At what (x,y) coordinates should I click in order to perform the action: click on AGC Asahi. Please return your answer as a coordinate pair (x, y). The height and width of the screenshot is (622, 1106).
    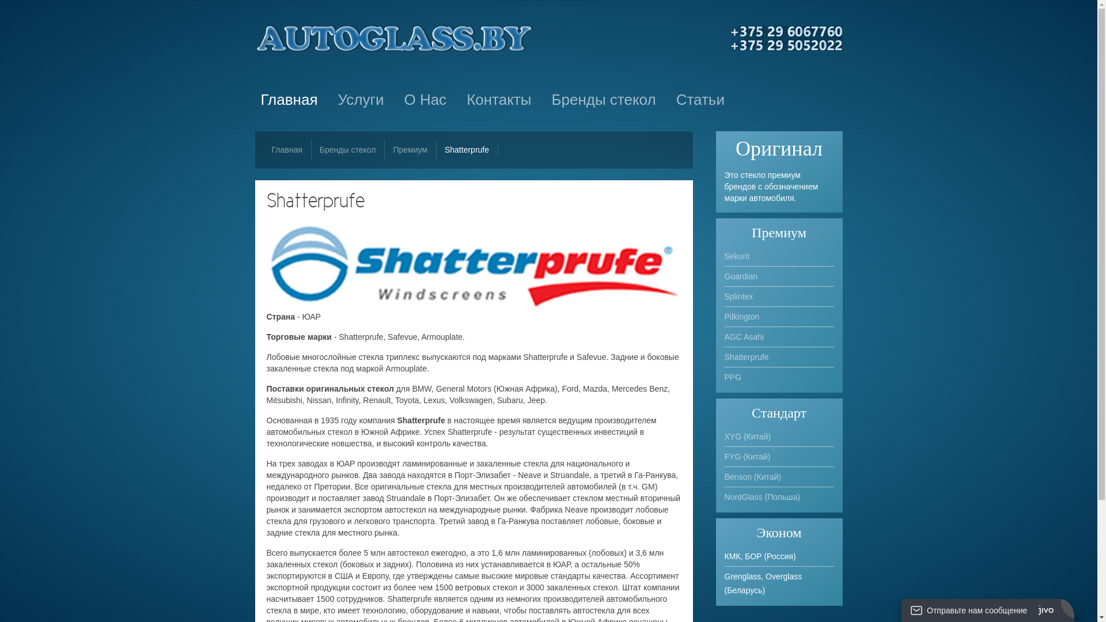
    Looking at the image, I should click on (779, 337).